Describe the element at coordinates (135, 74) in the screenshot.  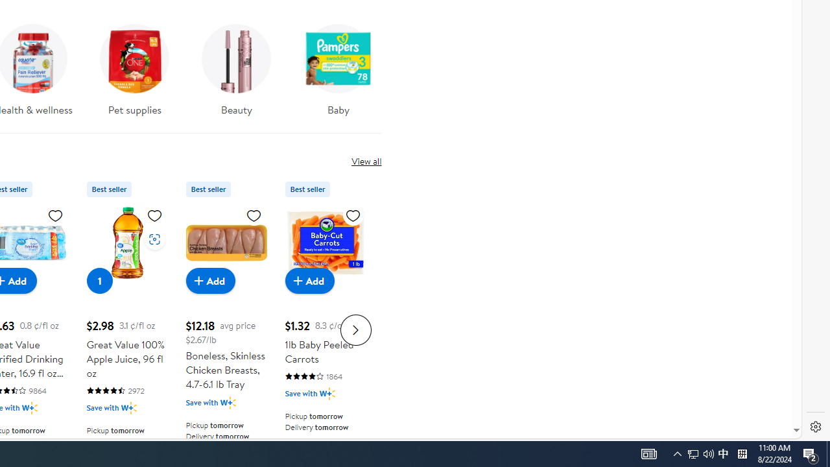
I see `Pet supplies` at that location.